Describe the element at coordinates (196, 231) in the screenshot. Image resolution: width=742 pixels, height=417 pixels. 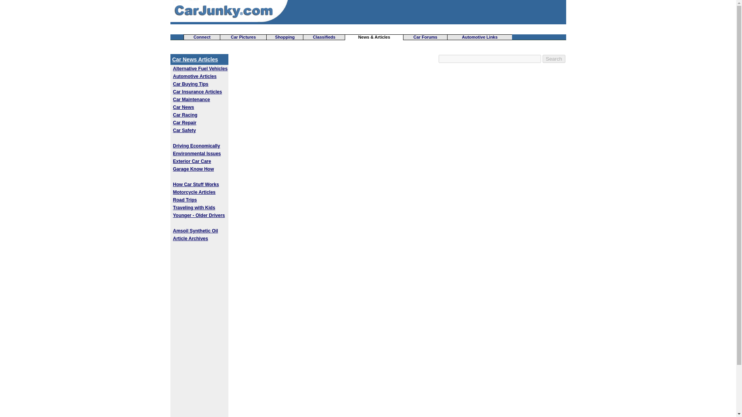
I see `Amsoil Synthetic Oil` at that location.